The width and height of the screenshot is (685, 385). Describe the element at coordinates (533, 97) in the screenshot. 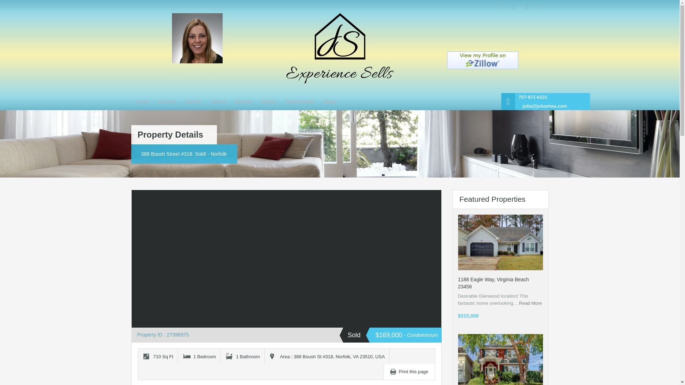

I see `757-971-6221` at that location.